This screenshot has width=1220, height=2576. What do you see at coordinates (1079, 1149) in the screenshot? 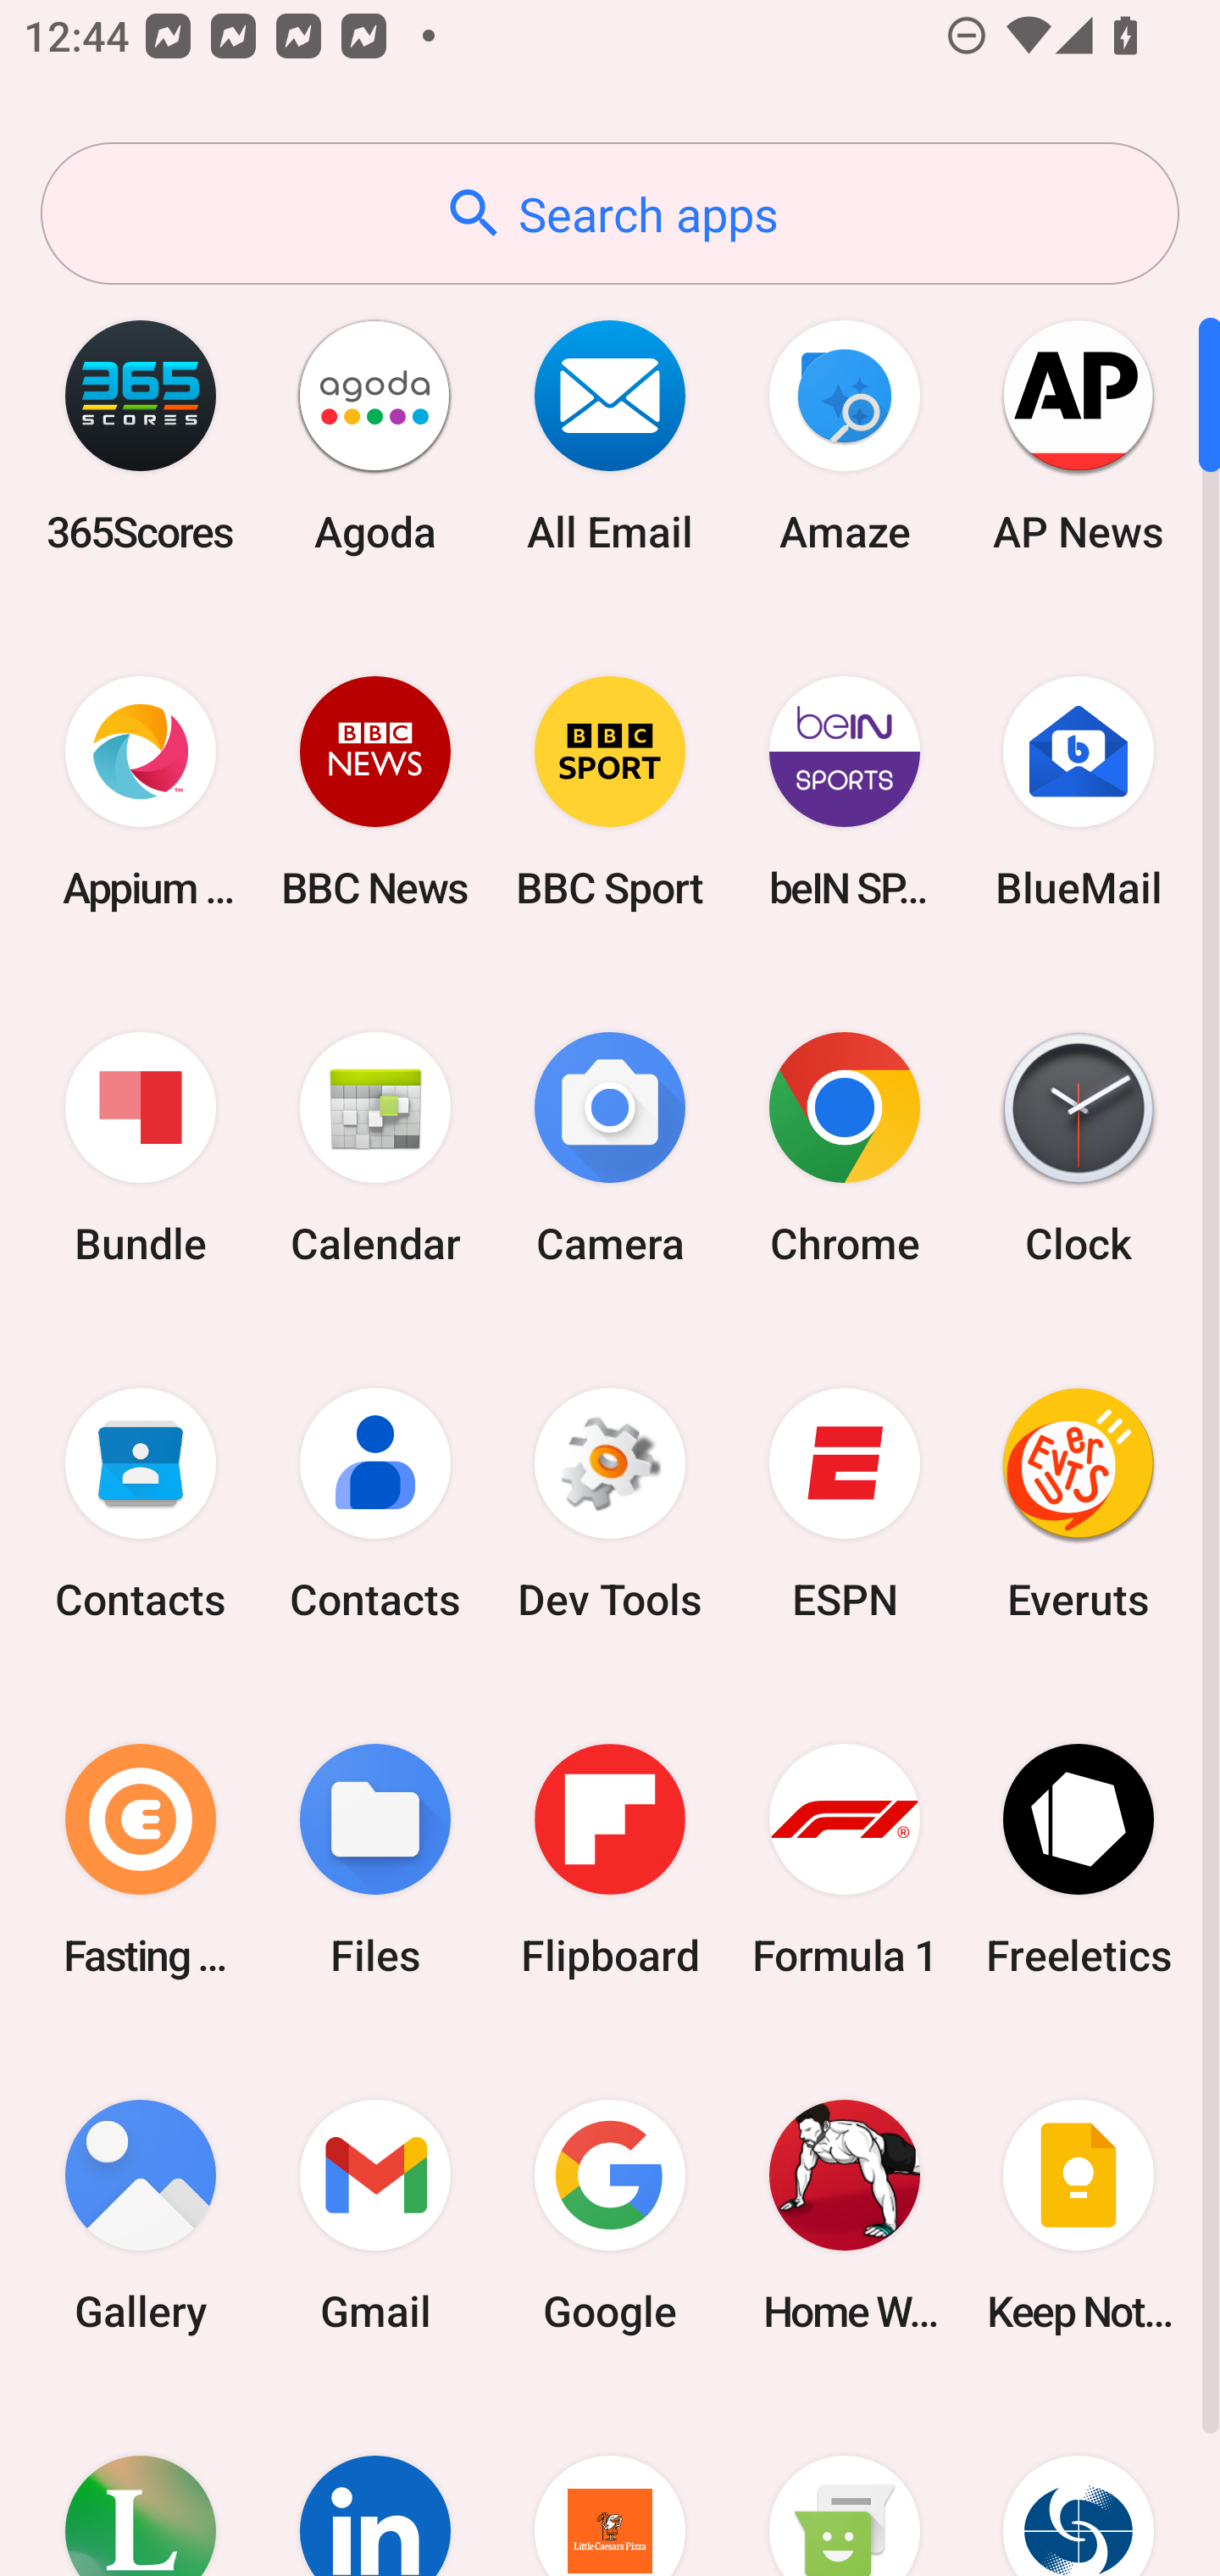
I see `Clock` at bounding box center [1079, 1149].